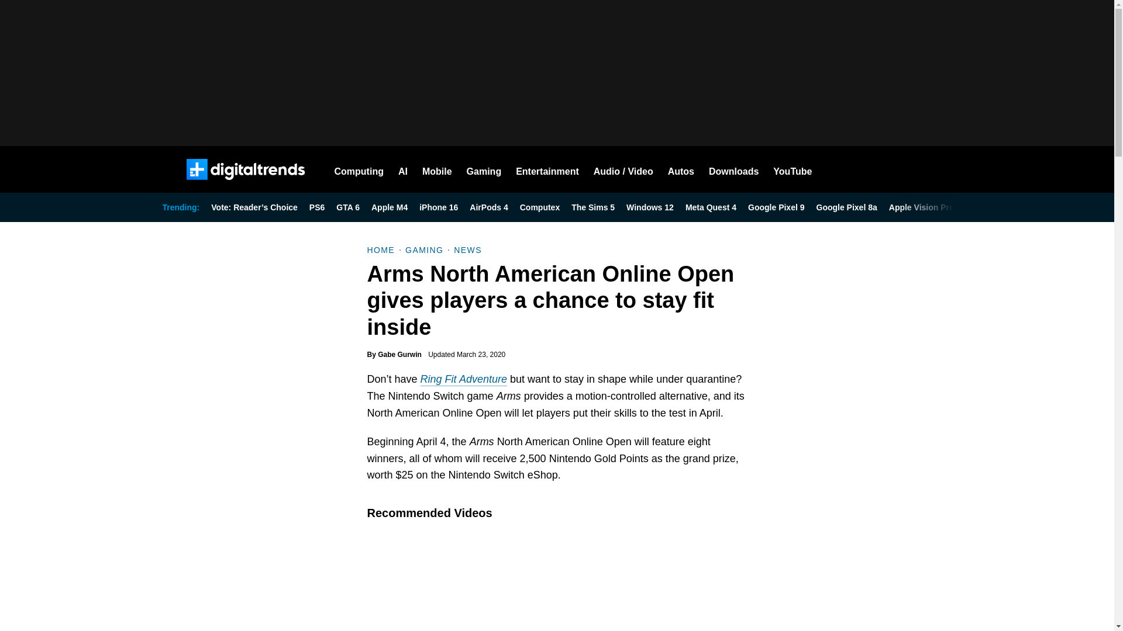 The image size is (1123, 631). What do you see at coordinates (359, 169) in the screenshot?
I see `Computing` at bounding box center [359, 169].